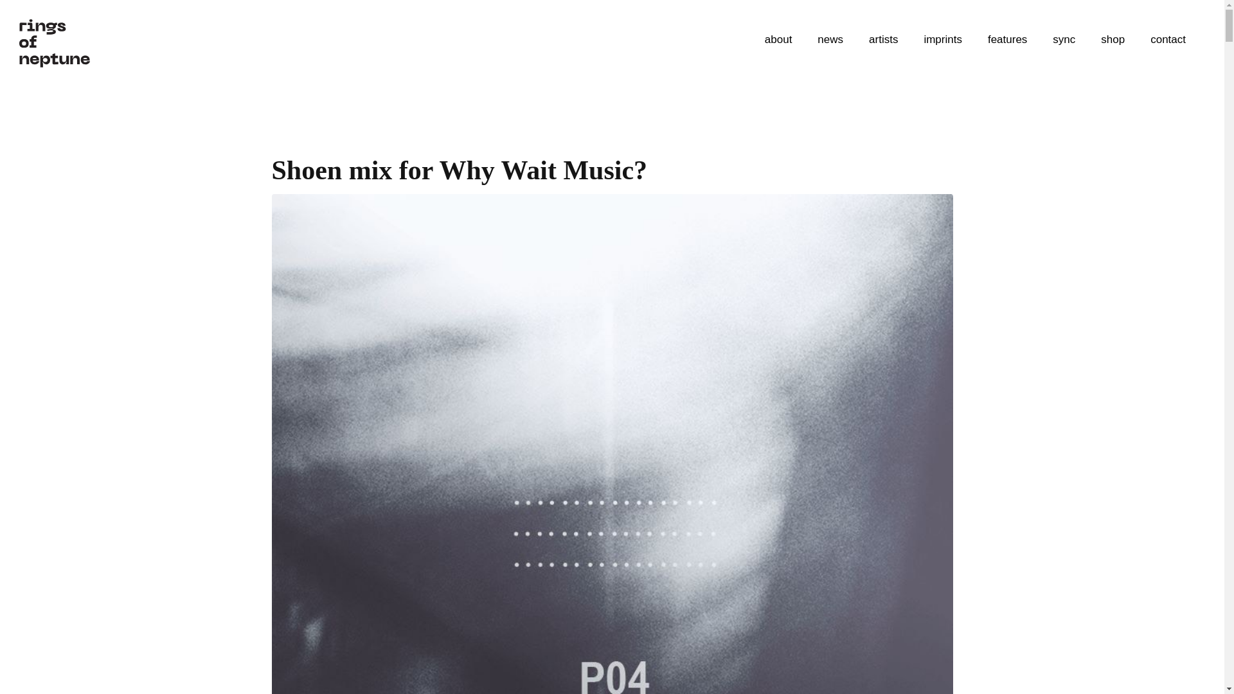 Image resolution: width=1234 pixels, height=694 pixels. I want to click on Shoen mix for Why Wait Music?, so click(459, 170).